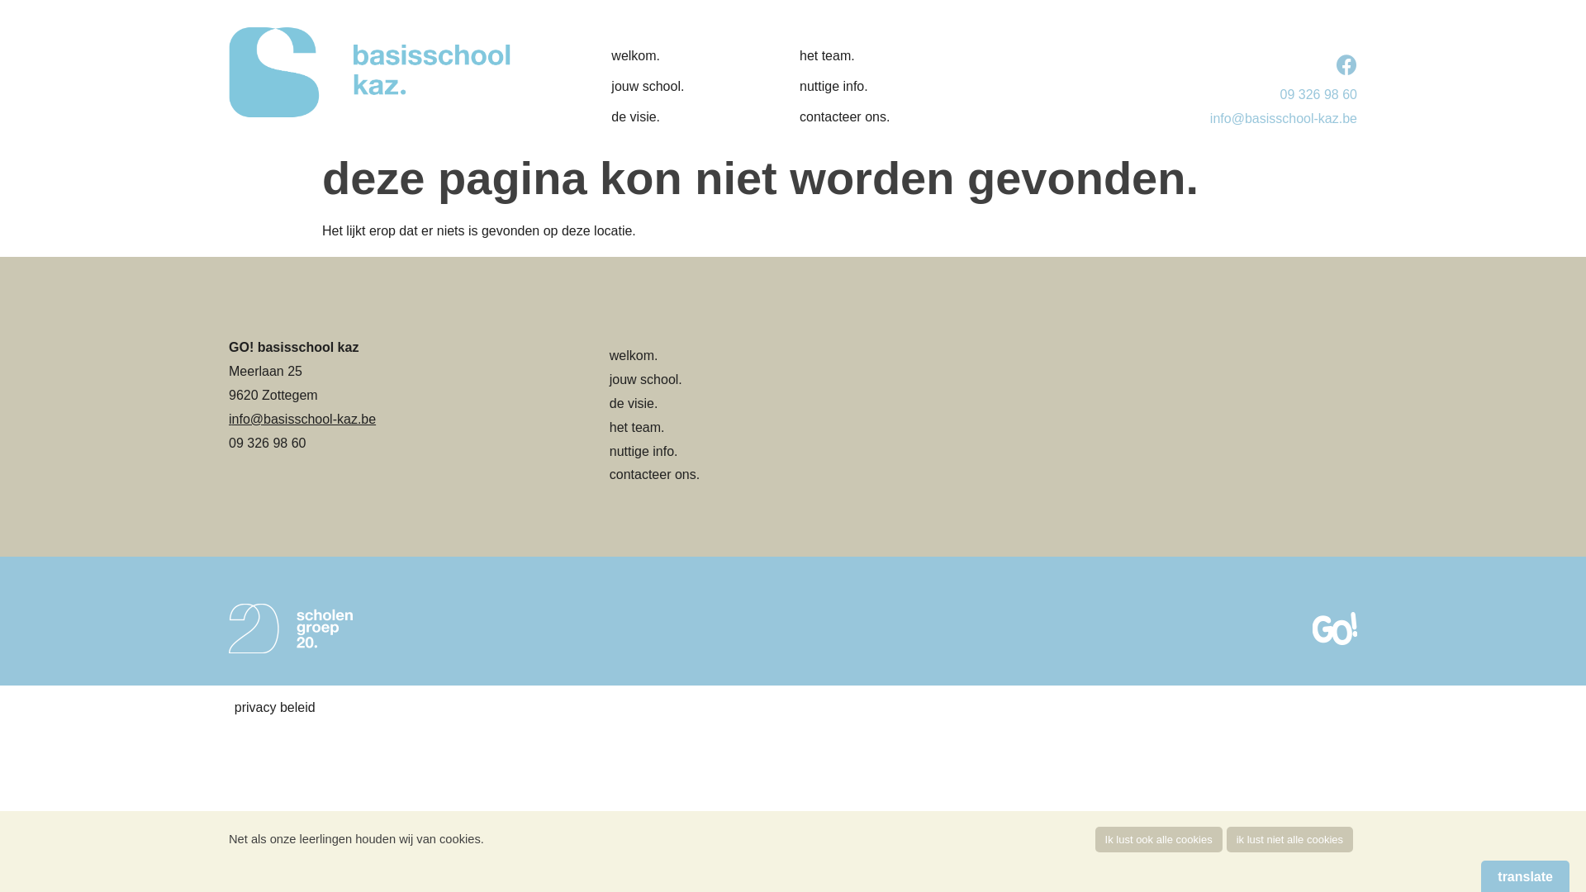 Image resolution: width=1586 pixels, height=892 pixels. What do you see at coordinates (644, 451) in the screenshot?
I see `nuttige info.` at bounding box center [644, 451].